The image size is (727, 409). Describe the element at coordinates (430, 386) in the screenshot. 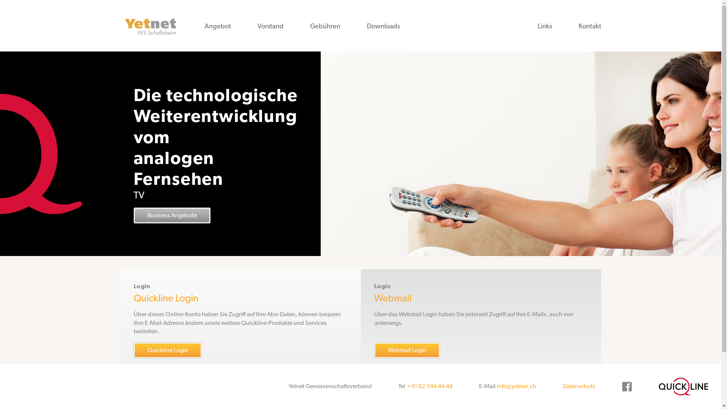

I see `+41 62 544 44 44` at that location.